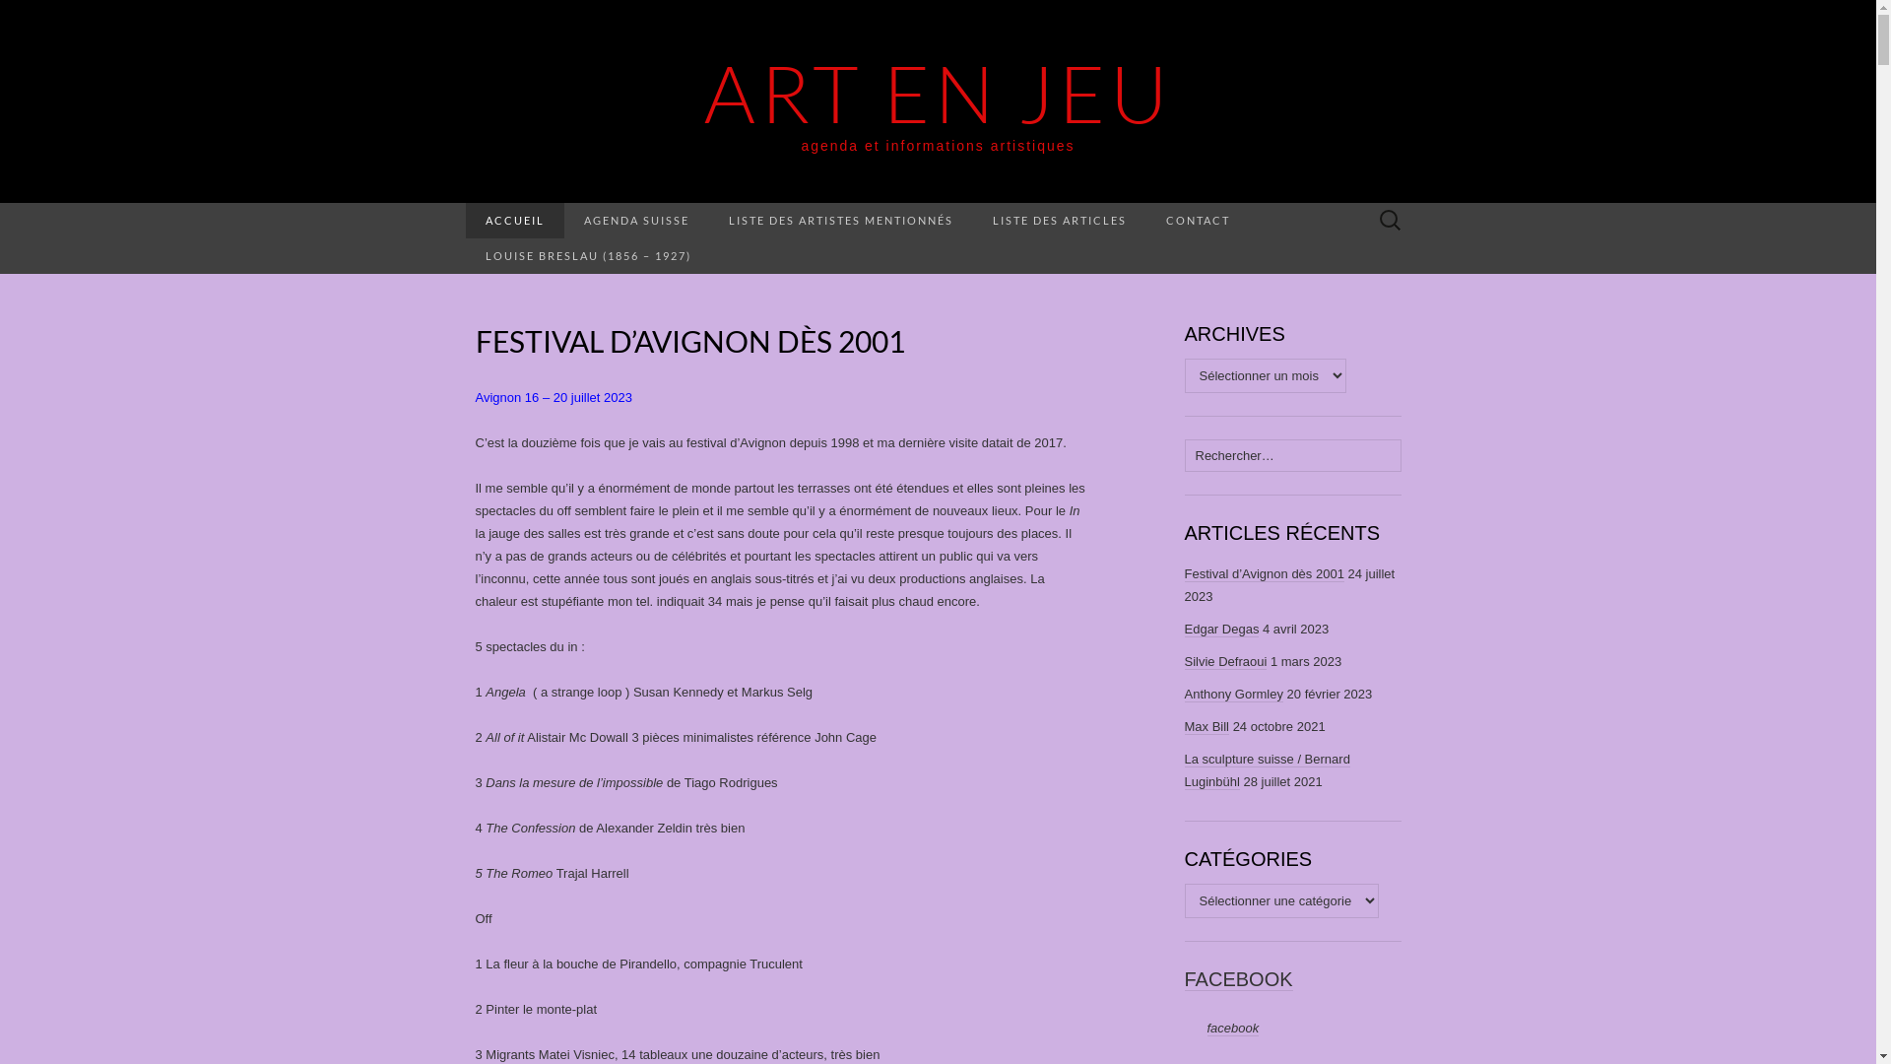  I want to click on LISTE DES ARTICLES, so click(1060, 221).